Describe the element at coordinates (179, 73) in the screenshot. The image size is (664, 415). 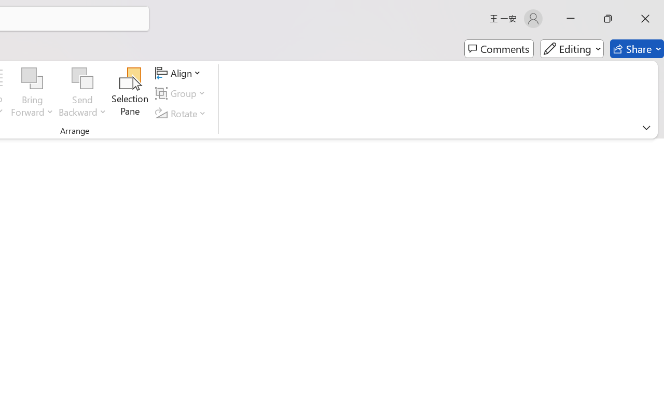
I see `Align` at that location.